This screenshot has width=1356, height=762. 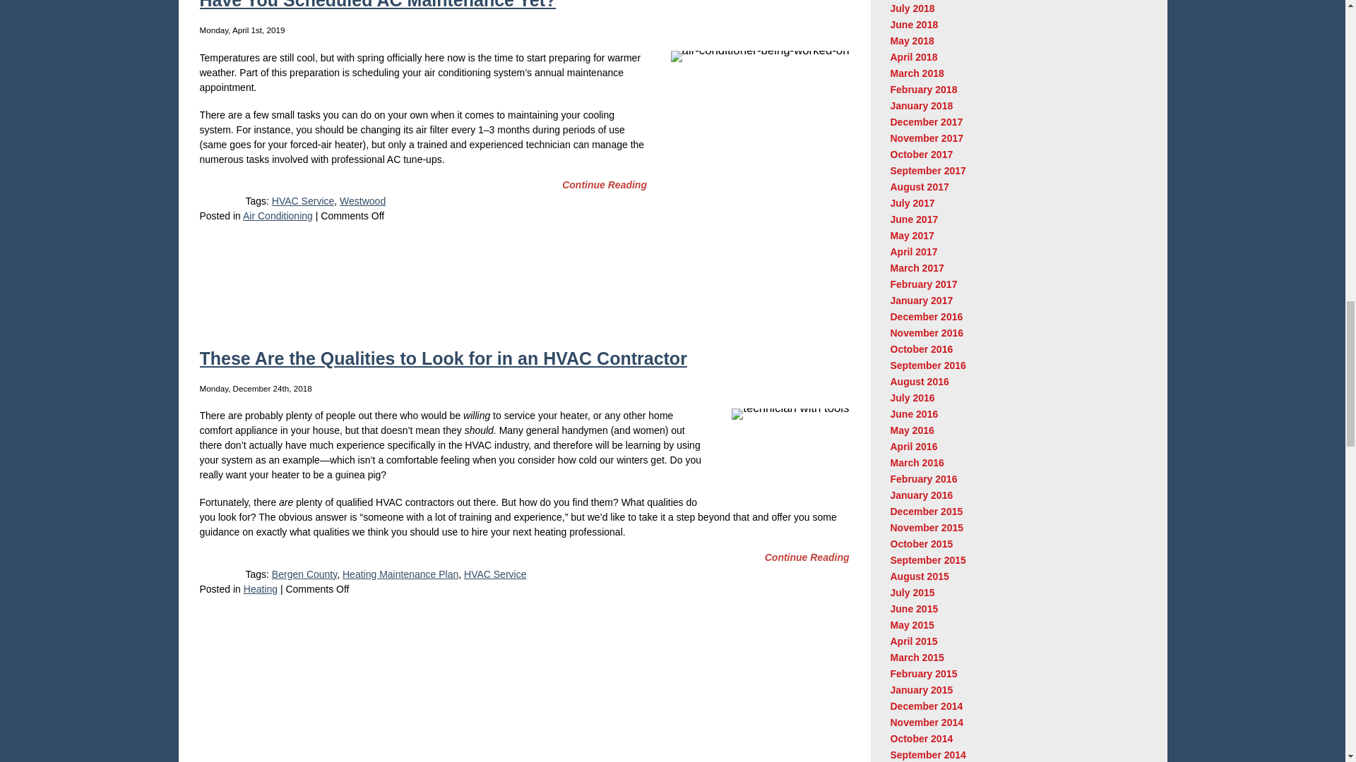 What do you see at coordinates (605, 185) in the screenshot?
I see `Permanent Link to Have You Scheduled AC Maintenance Yet?` at bounding box center [605, 185].